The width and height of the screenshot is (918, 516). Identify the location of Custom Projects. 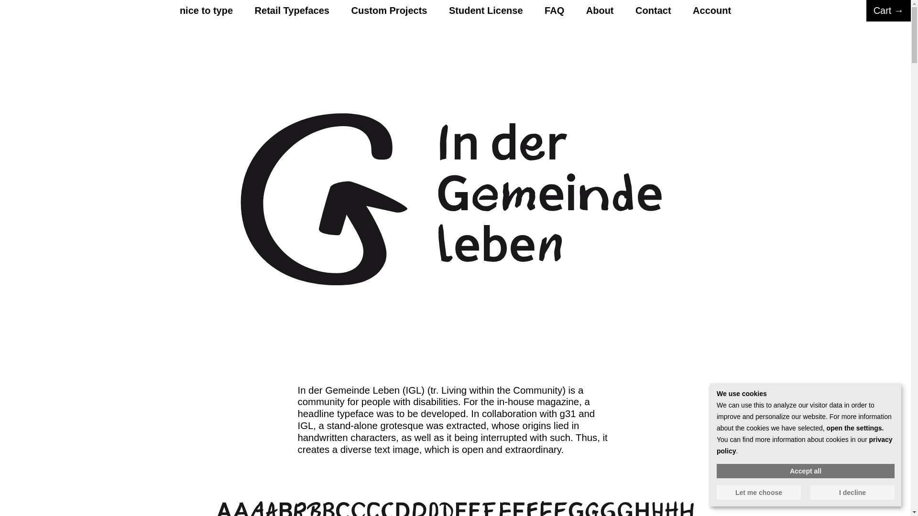
(389, 11).